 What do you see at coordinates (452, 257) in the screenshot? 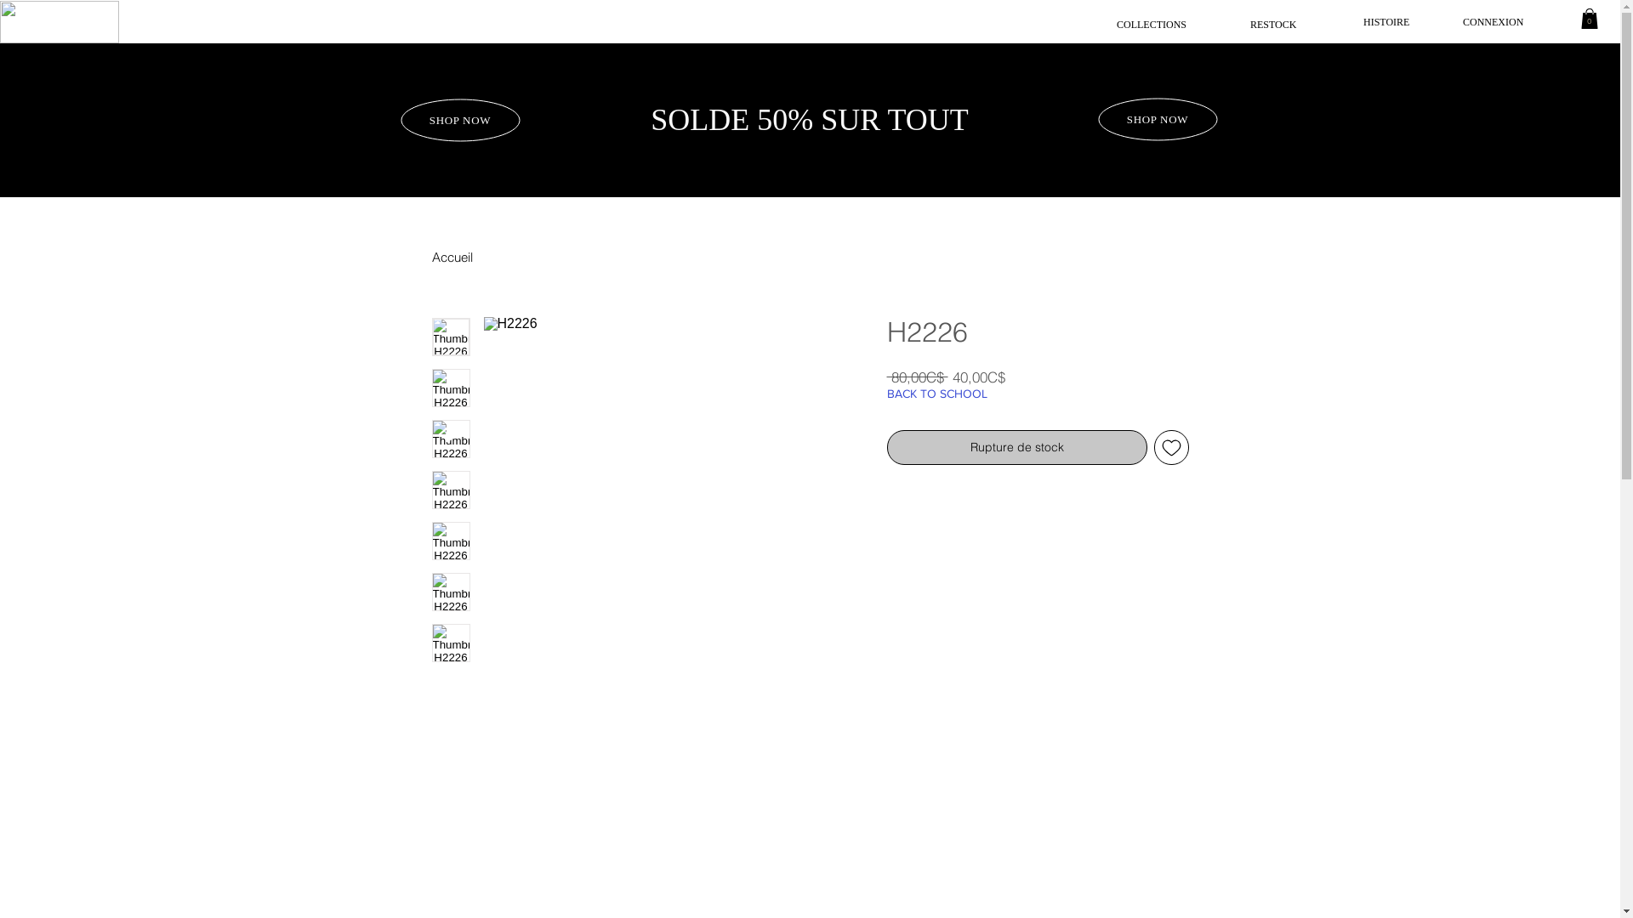
I see `Accueil` at bounding box center [452, 257].